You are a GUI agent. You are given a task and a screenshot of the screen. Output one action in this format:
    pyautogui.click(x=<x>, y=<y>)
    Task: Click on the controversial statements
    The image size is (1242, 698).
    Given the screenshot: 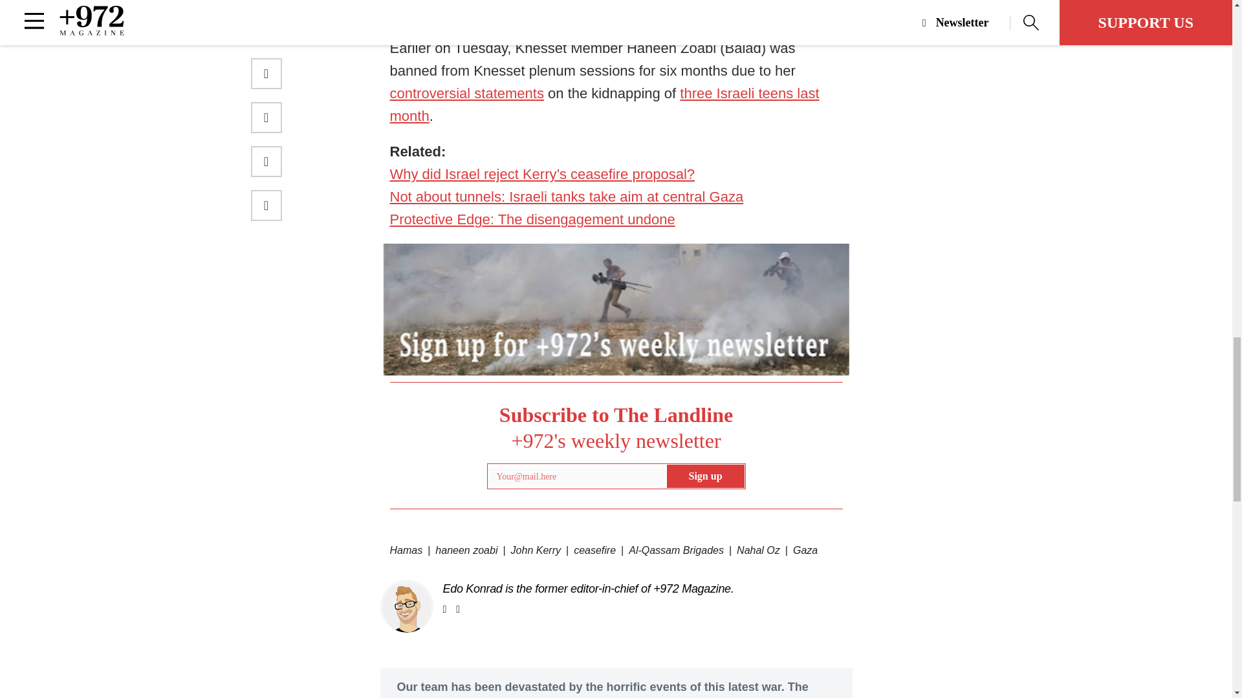 What is the action you would take?
    pyautogui.click(x=466, y=93)
    